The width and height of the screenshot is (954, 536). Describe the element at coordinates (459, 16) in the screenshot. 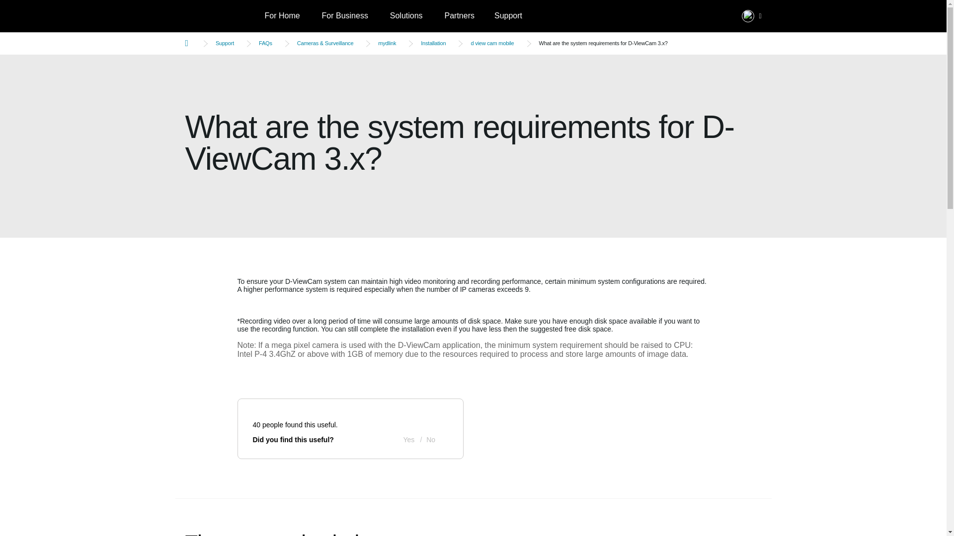

I see `Partners` at that location.